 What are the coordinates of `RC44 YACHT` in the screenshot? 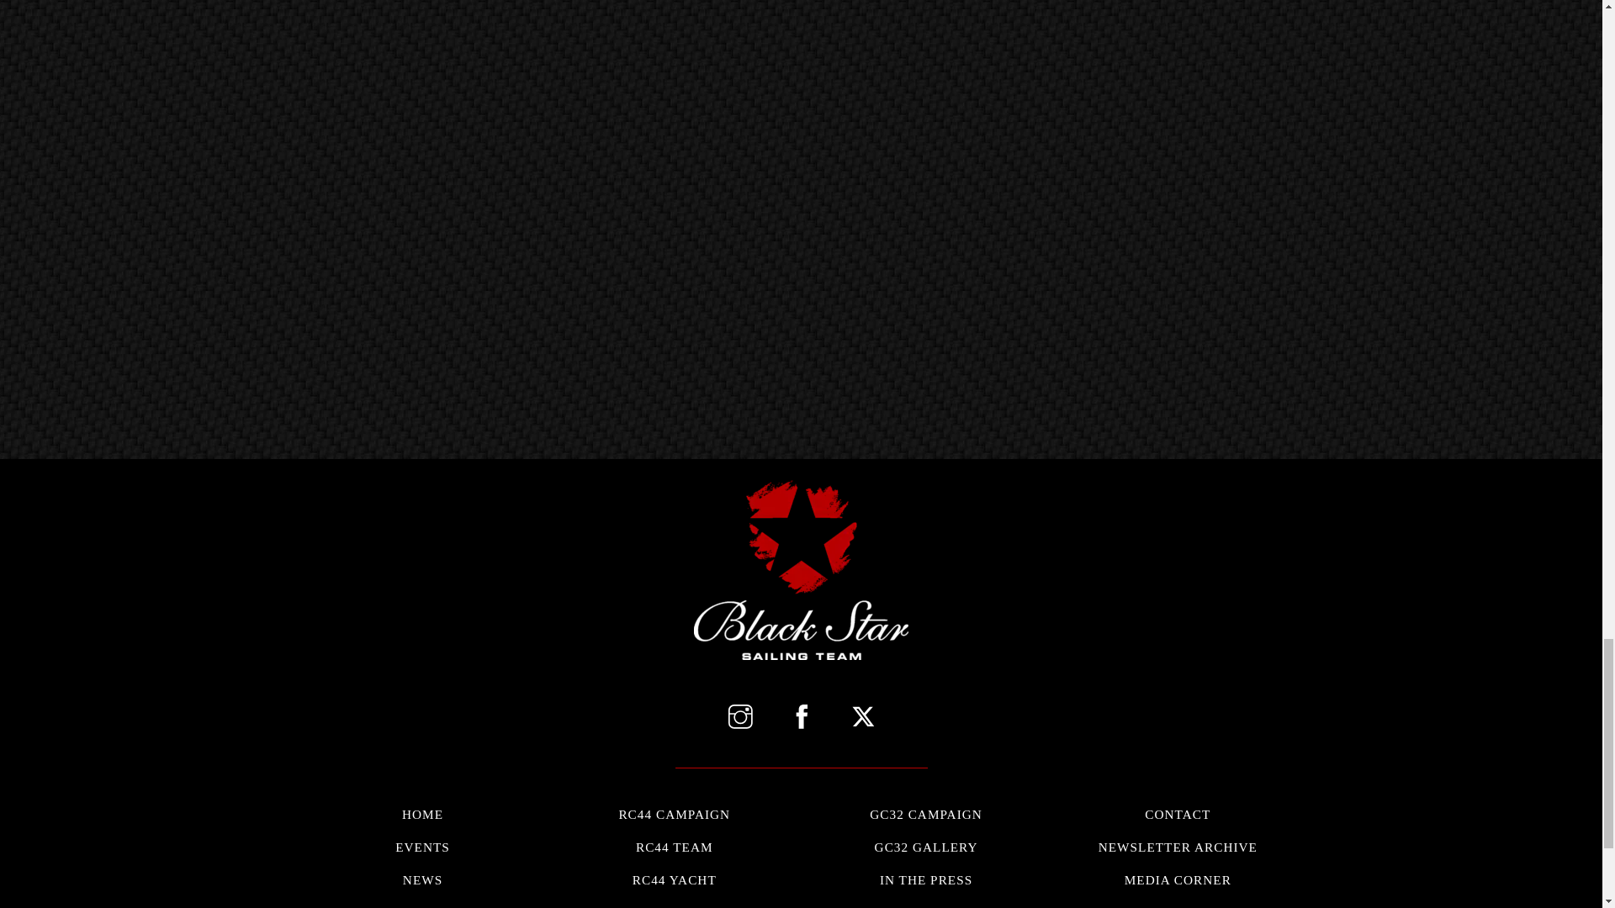 It's located at (739, 718).